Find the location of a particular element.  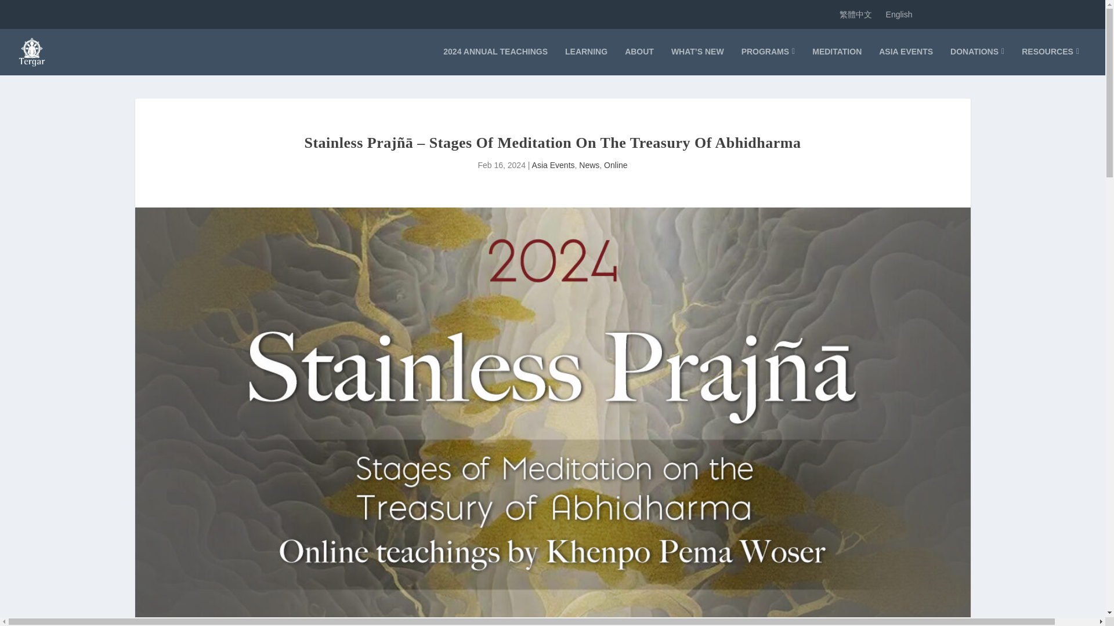

Asia Events is located at coordinates (554, 165).